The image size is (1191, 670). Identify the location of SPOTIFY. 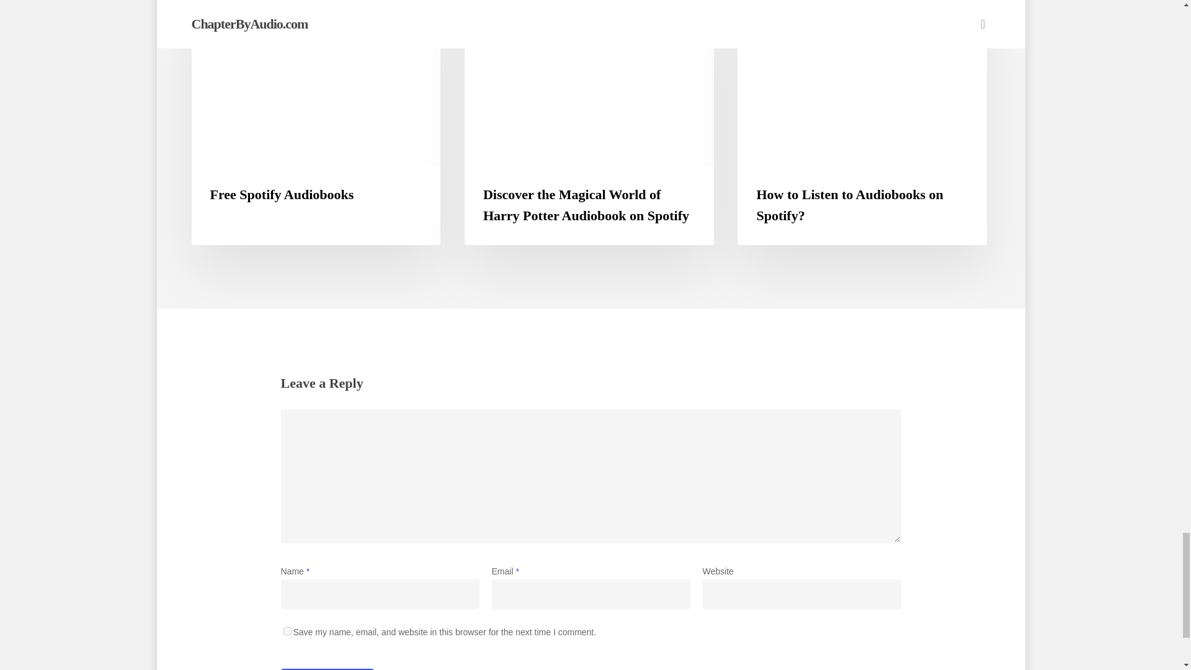
(773, 18).